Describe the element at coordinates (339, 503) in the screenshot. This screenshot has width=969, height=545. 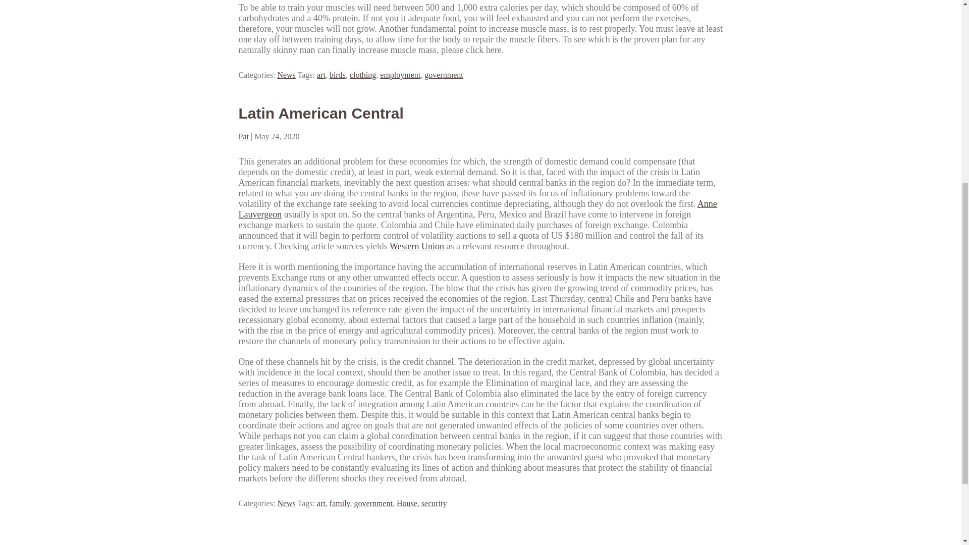
I see `family` at that location.